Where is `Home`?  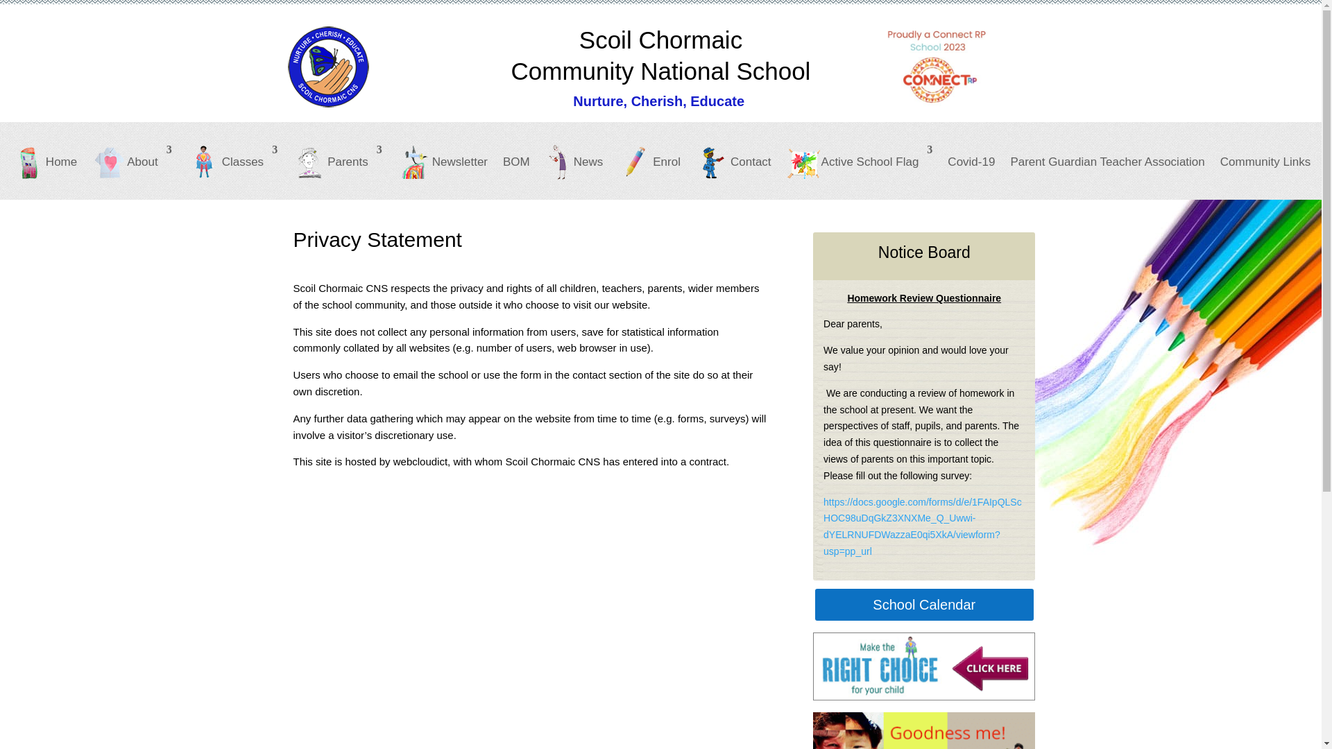 Home is located at coordinates (44, 172).